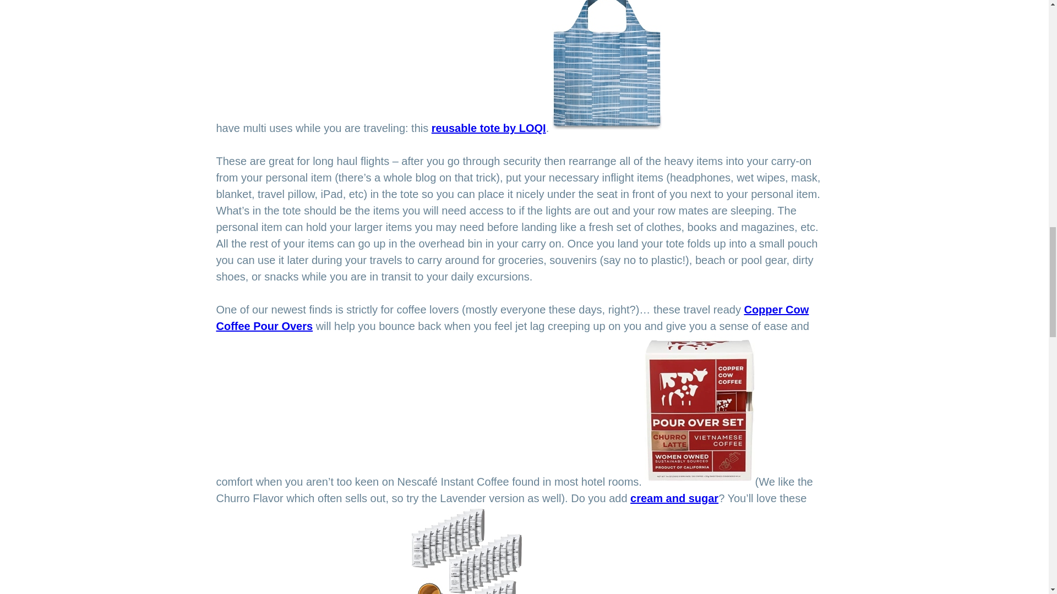 This screenshot has height=594, width=1057. What do you see at coordinates (674, 498) in the screenshot?
I see `cream and sugar` at bounding box center [674, 498].